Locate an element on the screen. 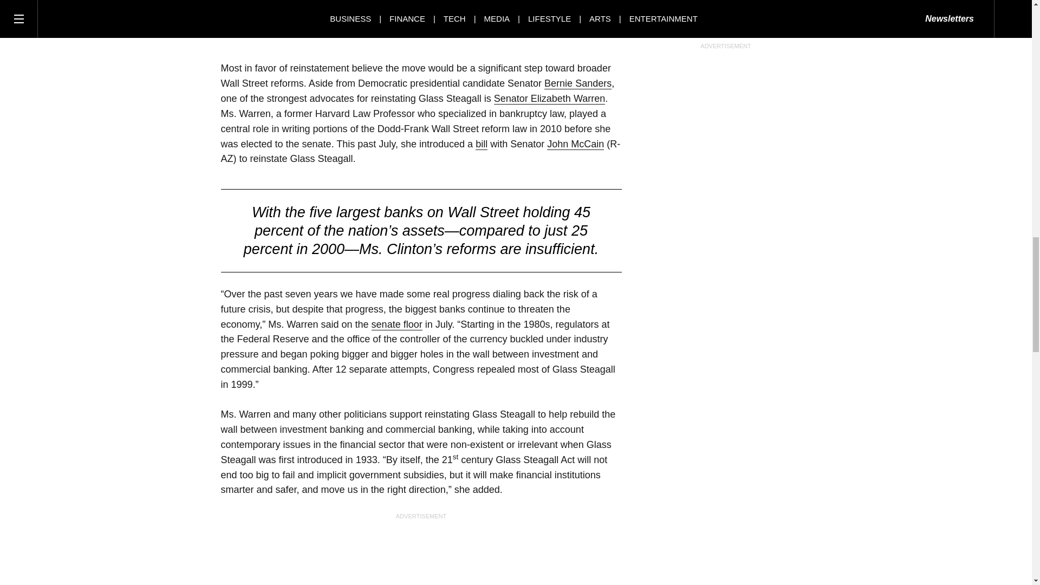 The height and width of the screenshot is (585, 1040). John McCain is located at coordinates (575, 144).